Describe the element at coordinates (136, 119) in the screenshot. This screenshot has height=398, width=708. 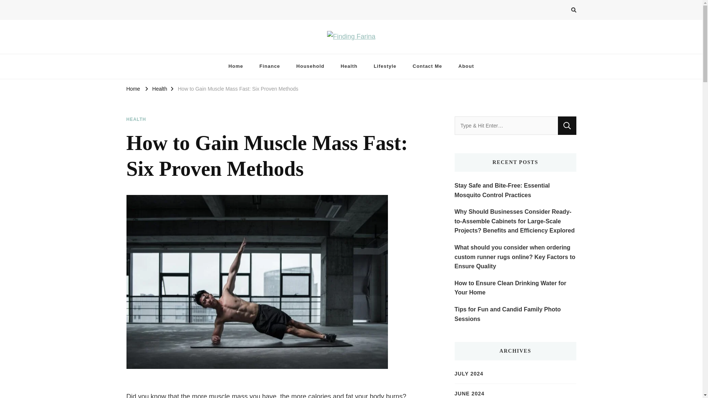
I see `HEALTH` at that location.